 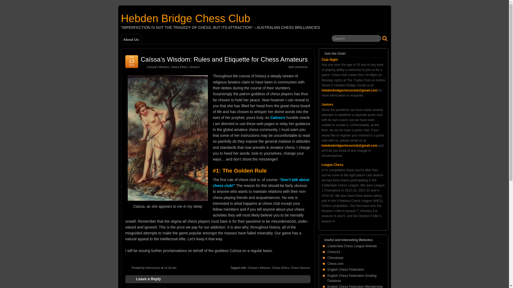 I want to click on Chess Humour, so click(x=300, y=267).